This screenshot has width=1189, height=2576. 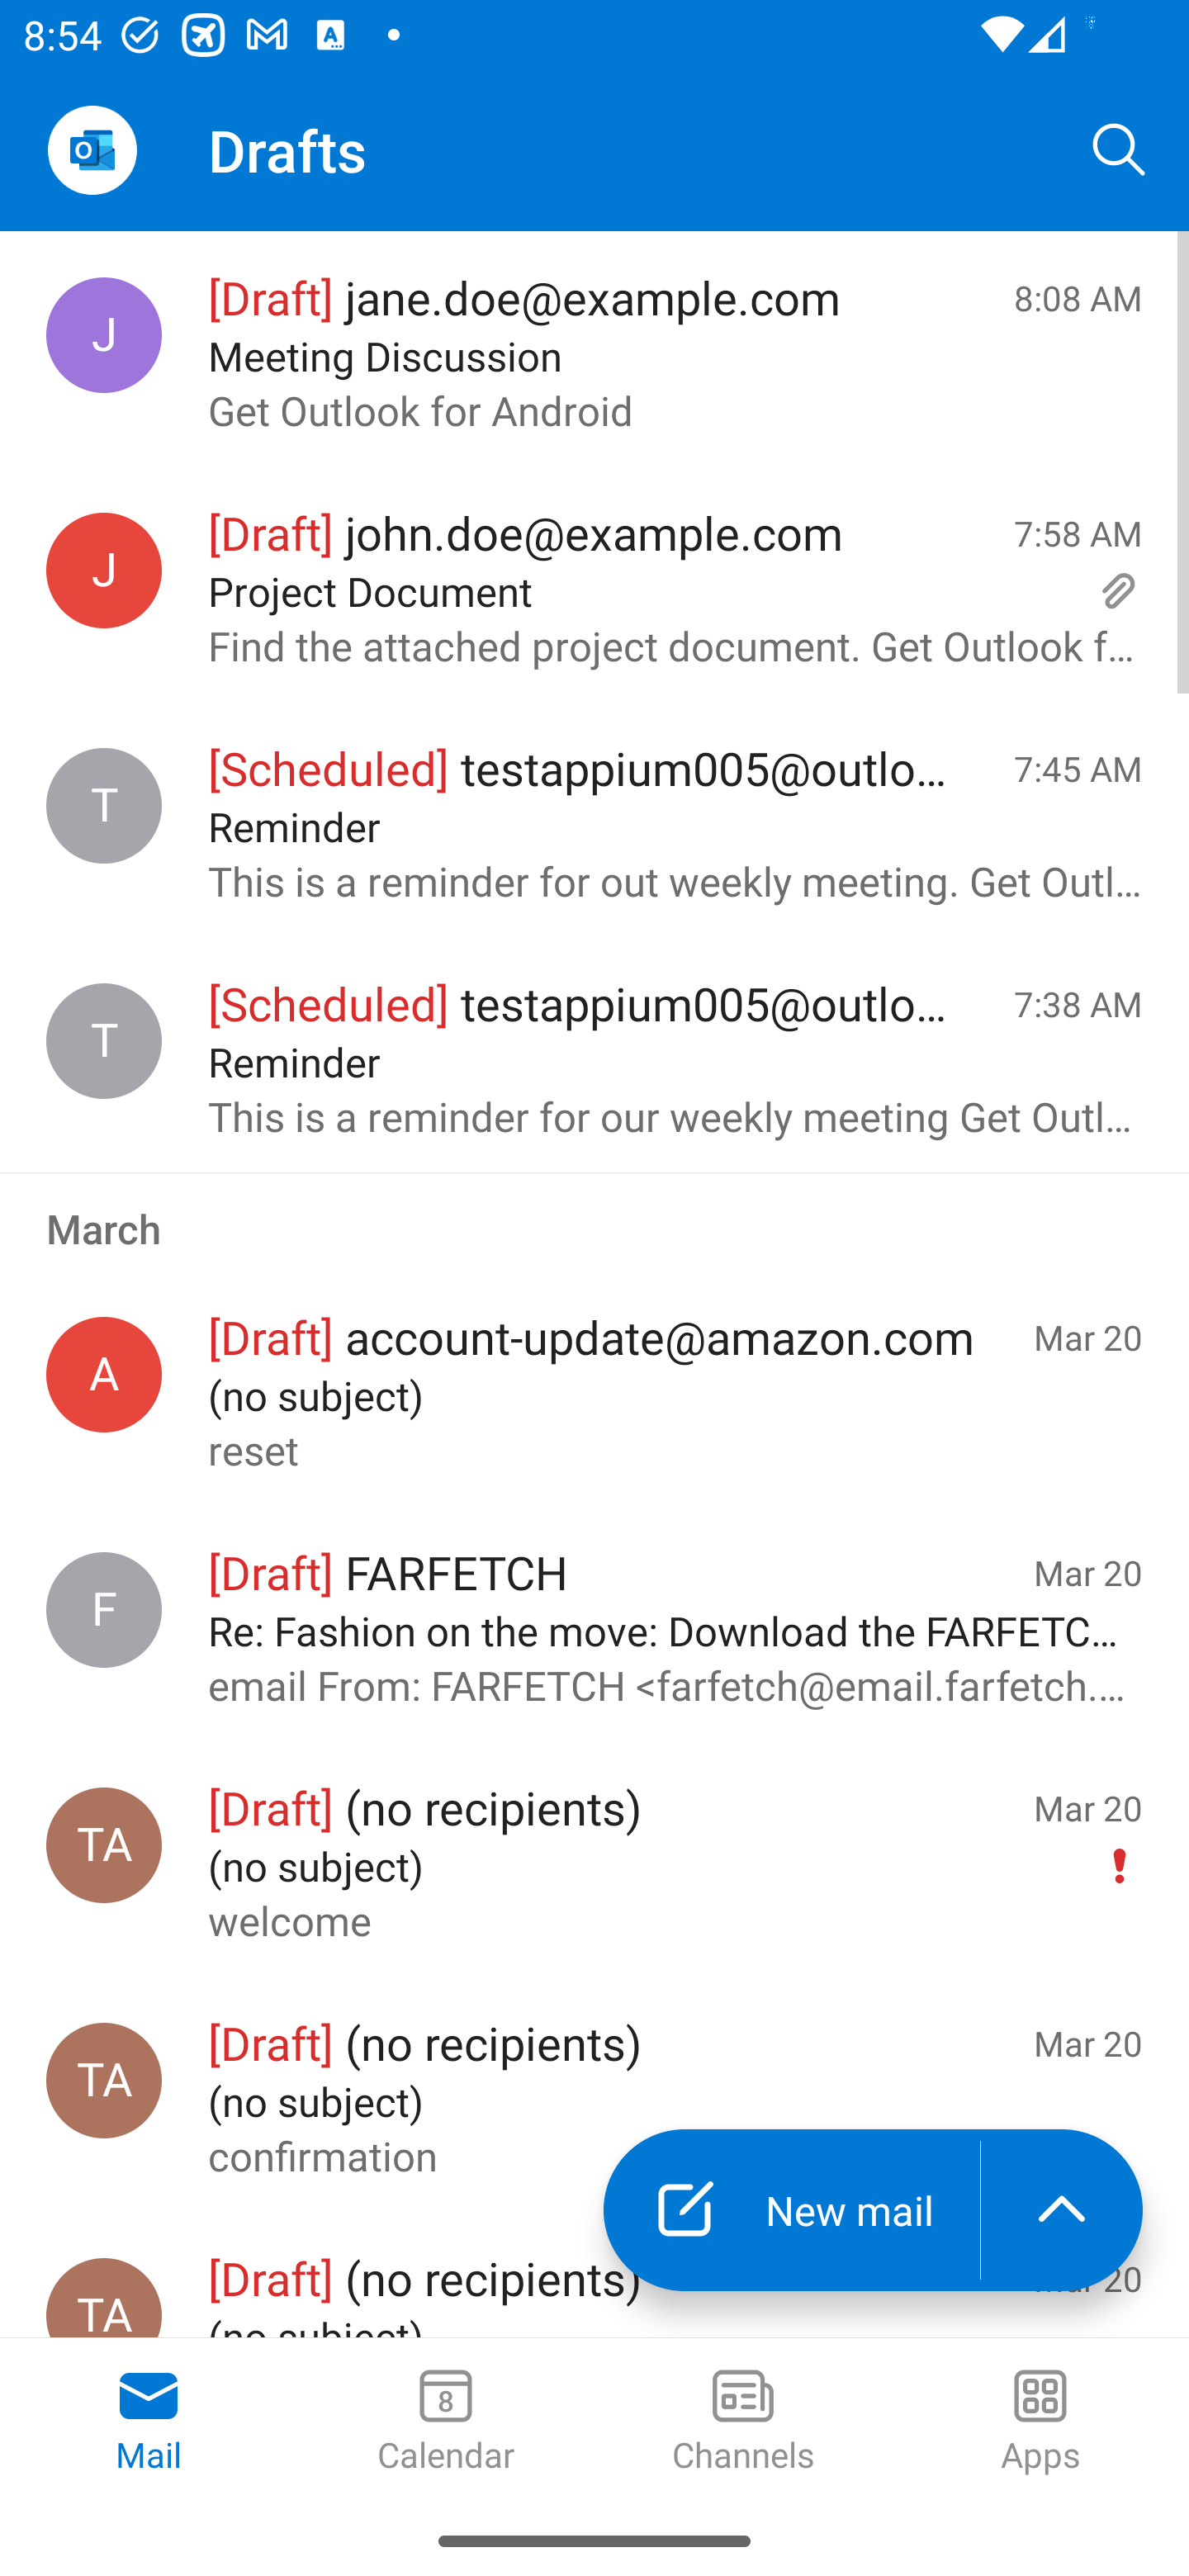 What do you see at coordinates (104, 2080) in the screenshot?
I see `Test Appium, testappium002@outlook.com` at bounding box center [104, 2080].